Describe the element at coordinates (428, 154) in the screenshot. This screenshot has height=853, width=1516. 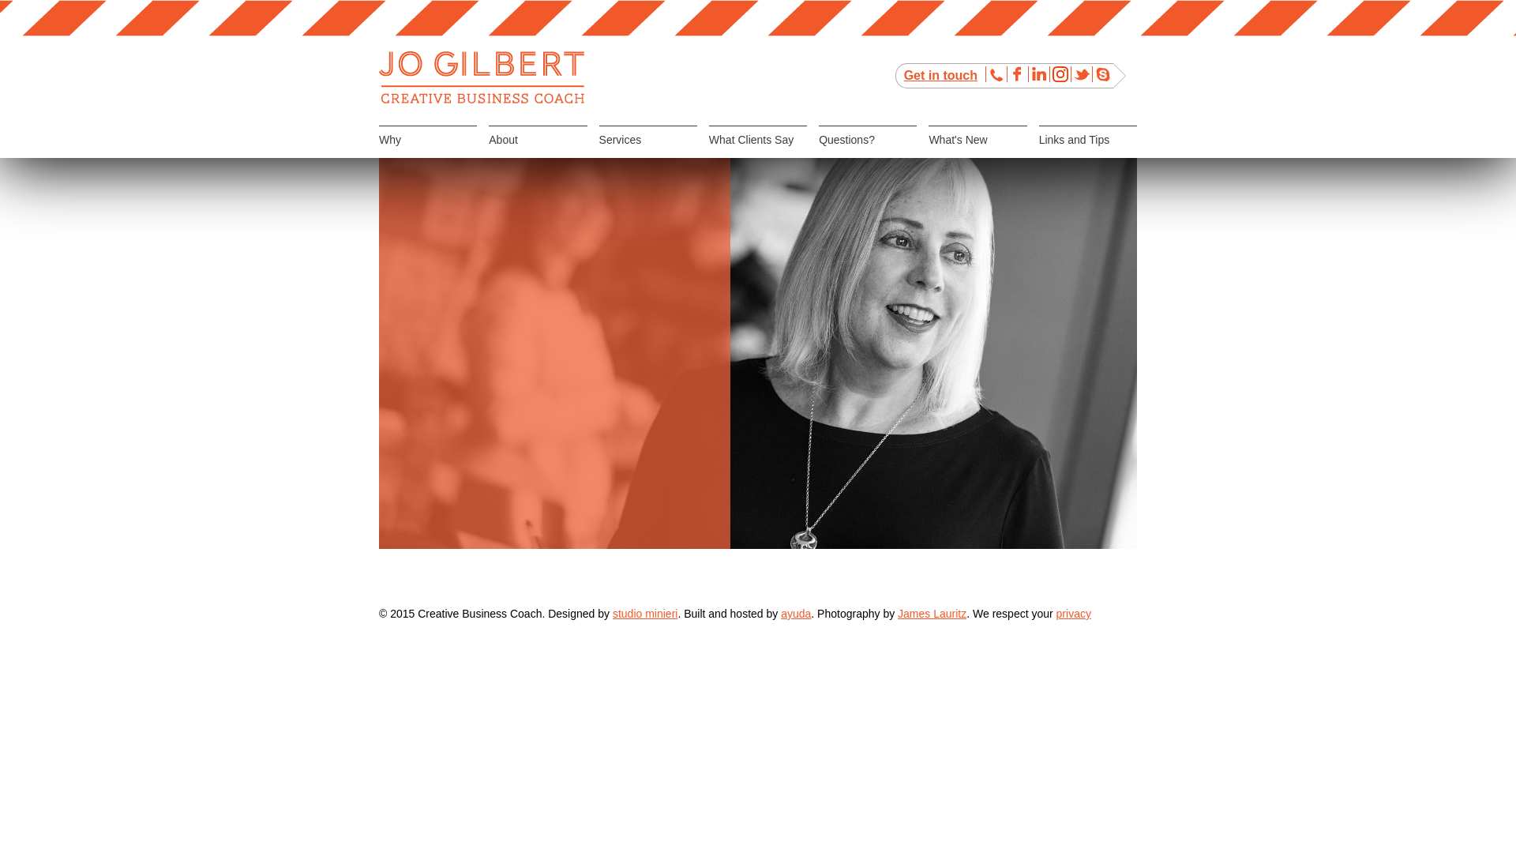
I see `Why` at that location.